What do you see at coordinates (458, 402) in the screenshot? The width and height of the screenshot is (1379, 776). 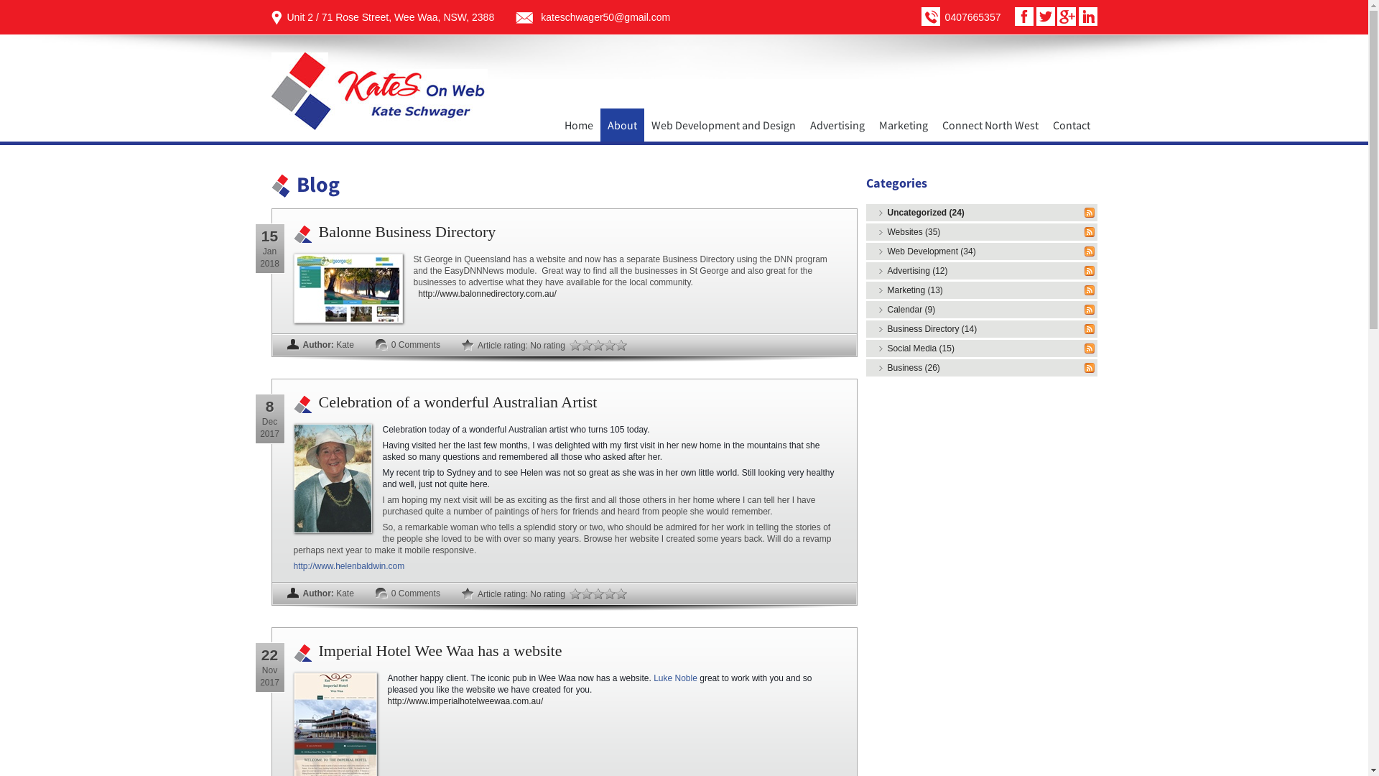 I see `Celebration of a wonderful Australian Artist` at bounding box center [458, 402].